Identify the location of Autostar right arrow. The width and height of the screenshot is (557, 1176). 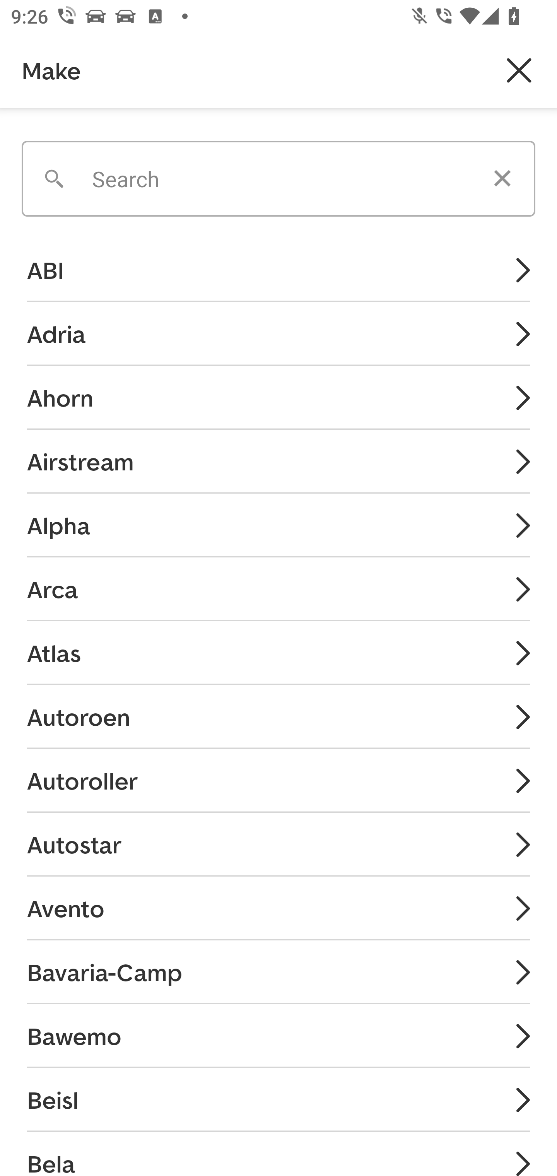
(278, 844).